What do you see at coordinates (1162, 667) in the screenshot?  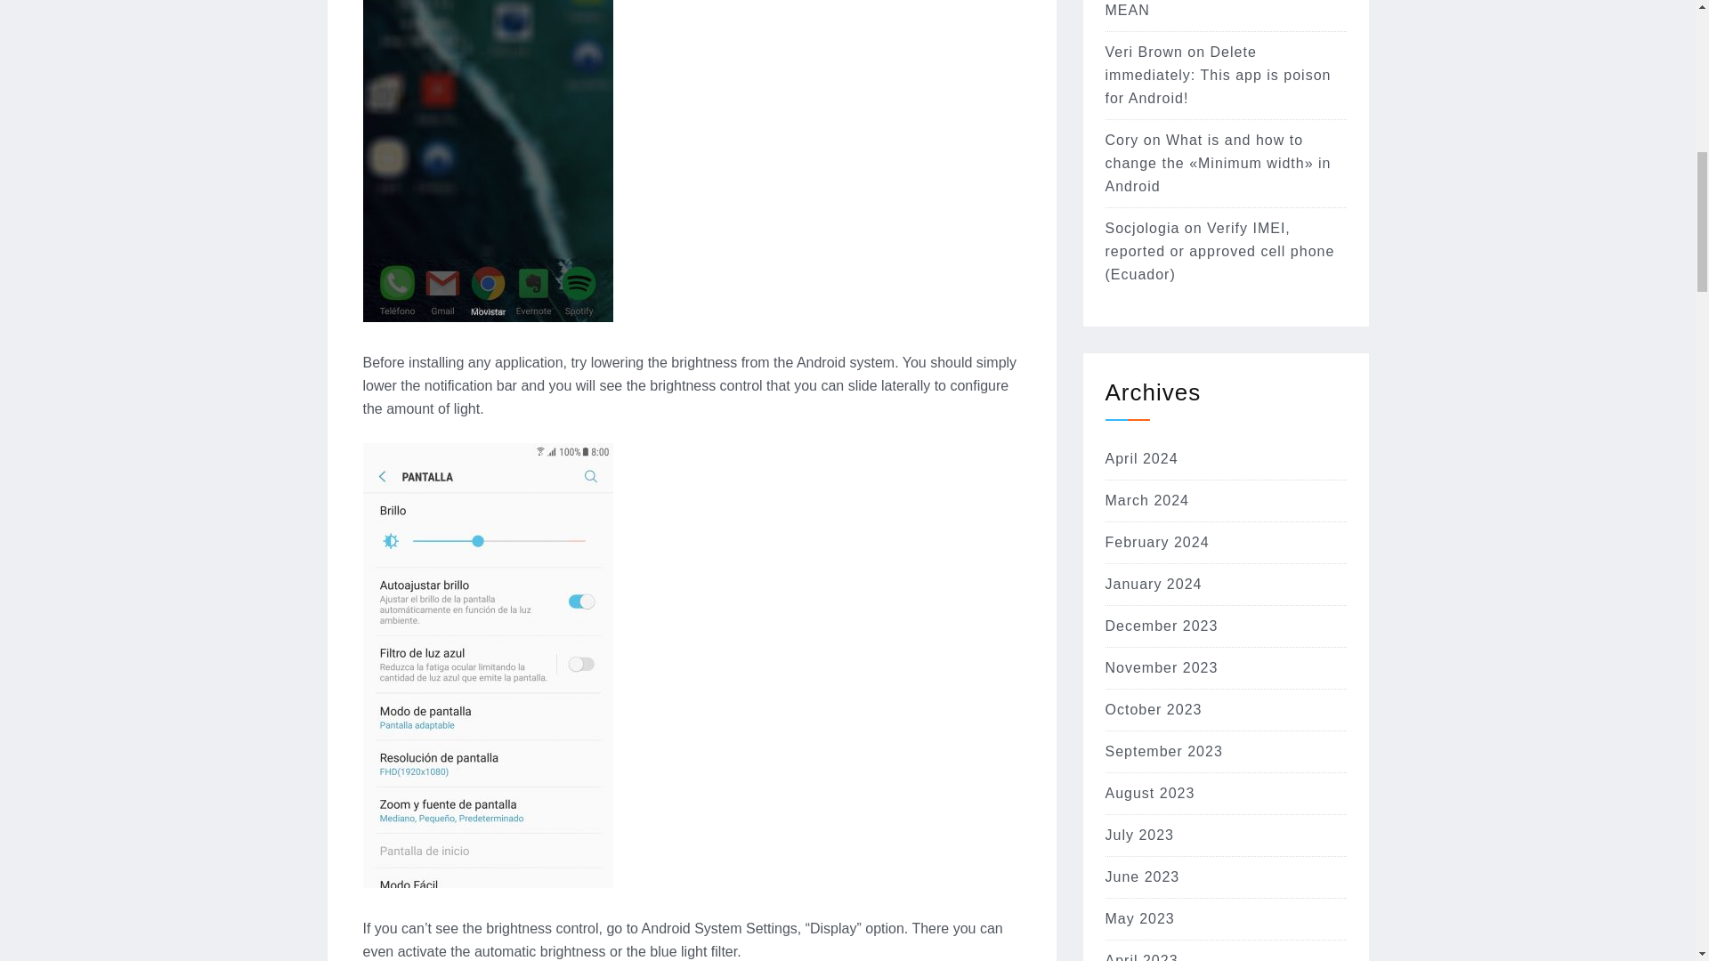 I see `November 2023` at bounding box center [1162, 667].